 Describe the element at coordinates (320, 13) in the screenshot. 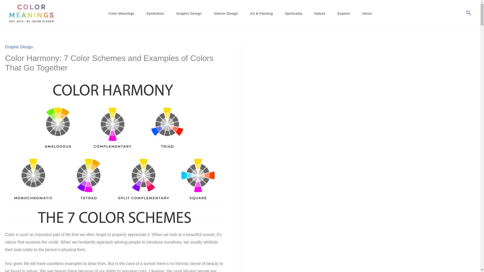

I see `Nature` at that location.